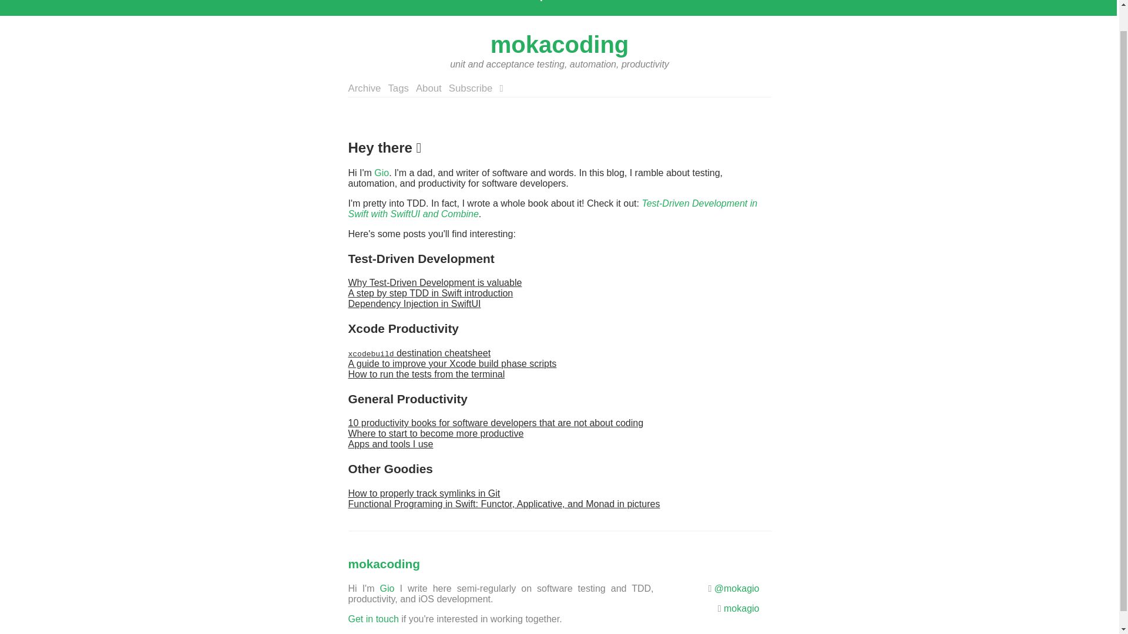 This screenshot has width=1128, height=634. Describe the element at coordinates (423, 493) in the screenshot. I see `How to properly track symlinks in Git` at that location.